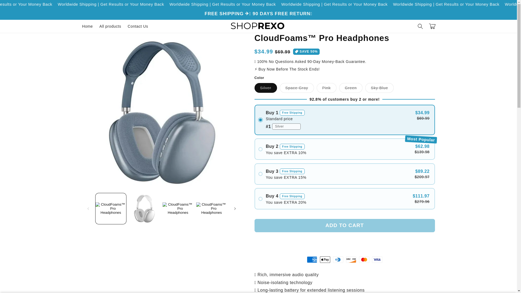 The width and height of the screenshot is (521, 293). What do you see at coordinates (432, 26) in the screenshot?
I see `Cart` at bounding box center [432, 26].